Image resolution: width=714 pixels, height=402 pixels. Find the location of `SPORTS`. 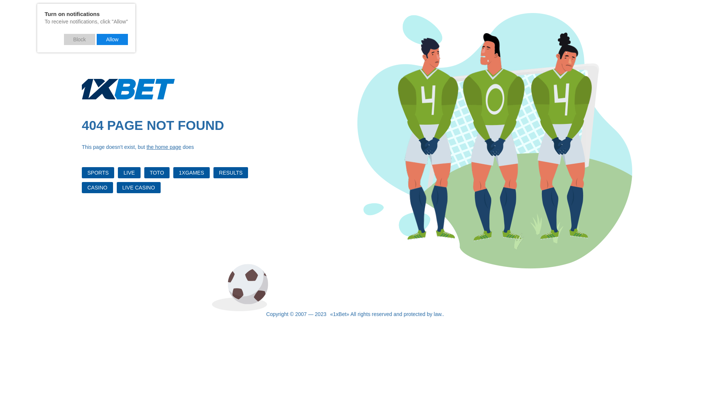

SPORTS is located at coordinates (98, 173).